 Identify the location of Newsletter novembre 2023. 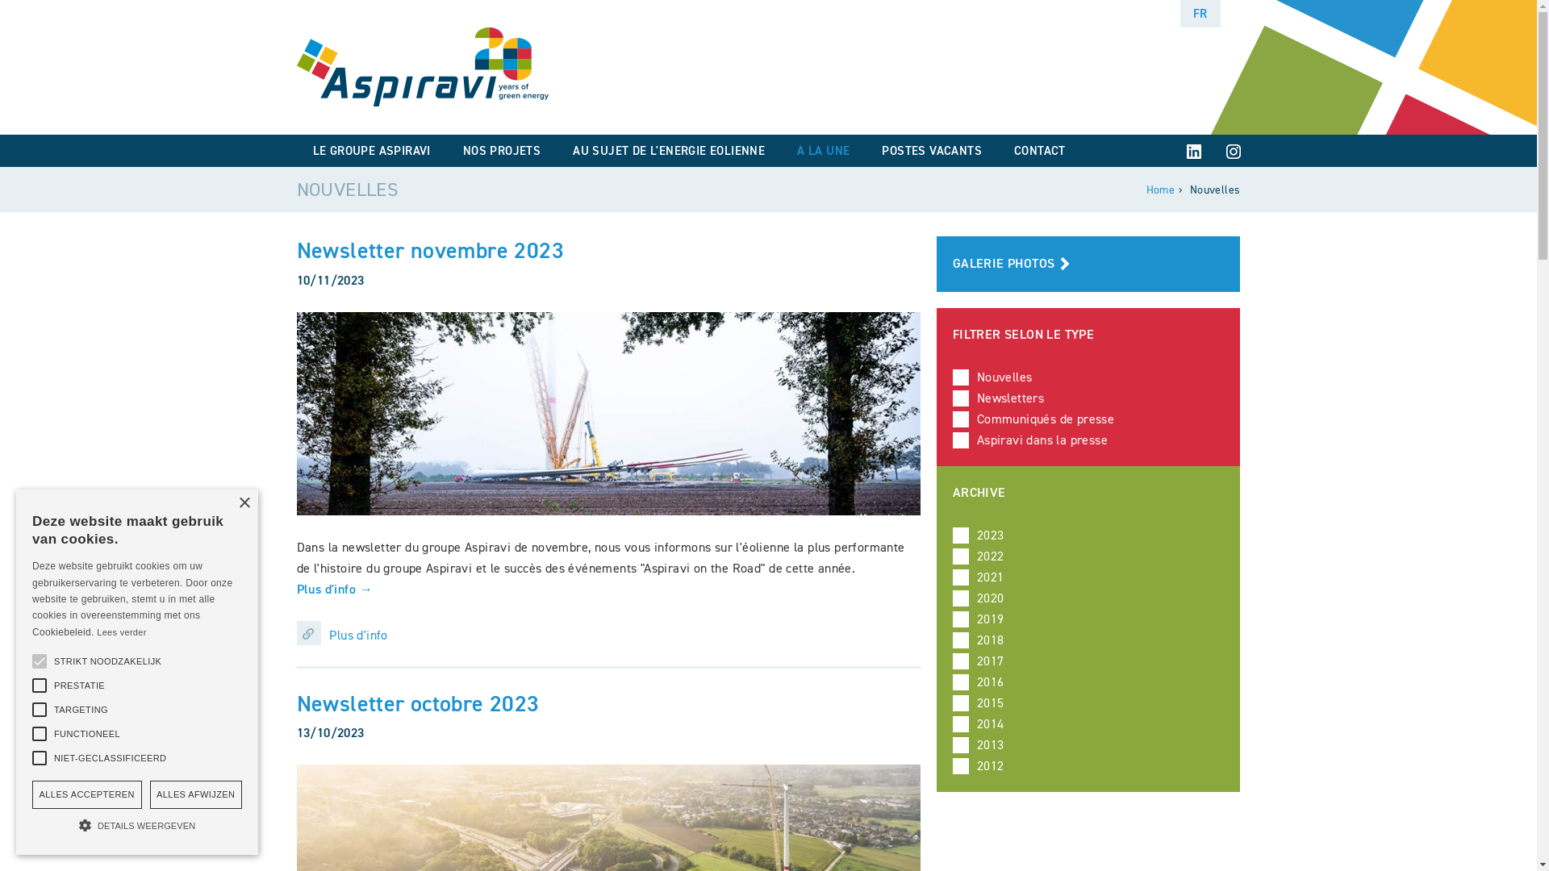
(431, 250).